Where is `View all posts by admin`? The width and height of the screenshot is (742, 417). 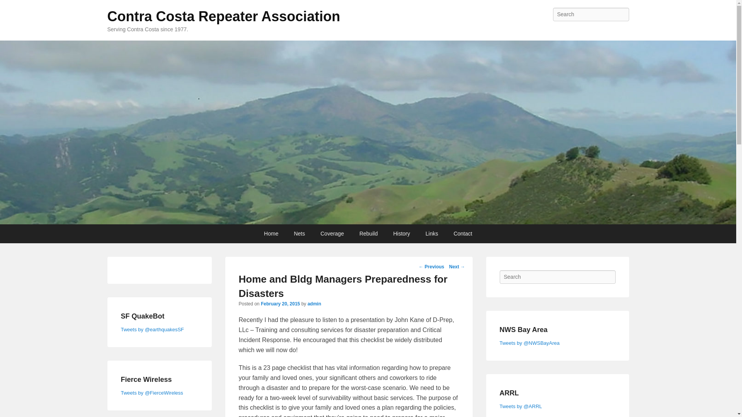
View all posts by admin is located at coordinates (315, 303).